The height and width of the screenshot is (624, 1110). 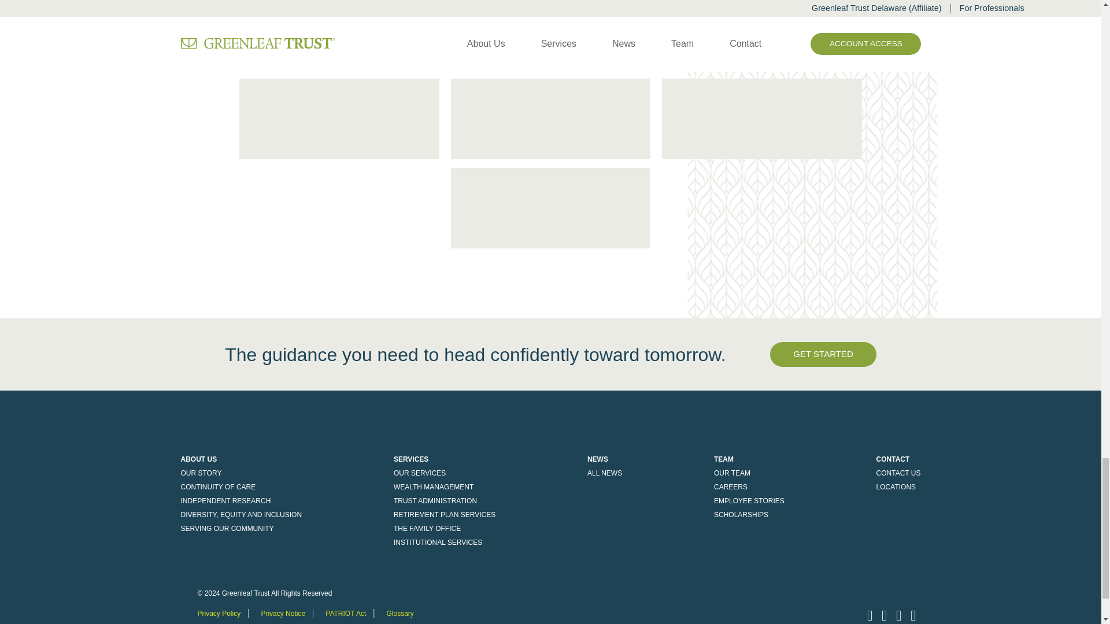 What do you see at coordinates (762, 34) in the screenshot?
I see `Visit Forbes Website` at bounding box center [762, 34].